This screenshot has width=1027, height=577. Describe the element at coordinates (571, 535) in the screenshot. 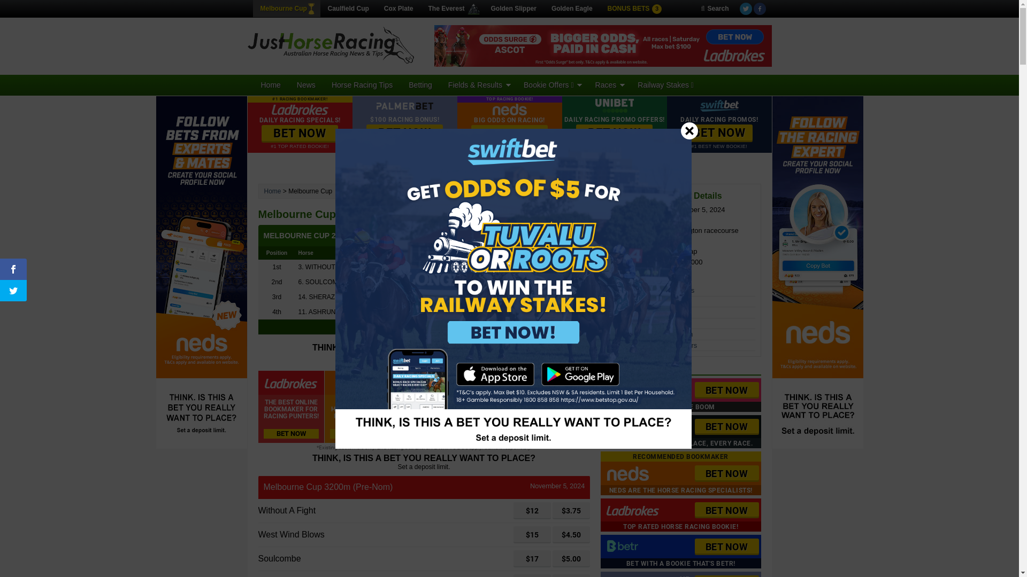

I see `$4.50` at that location.